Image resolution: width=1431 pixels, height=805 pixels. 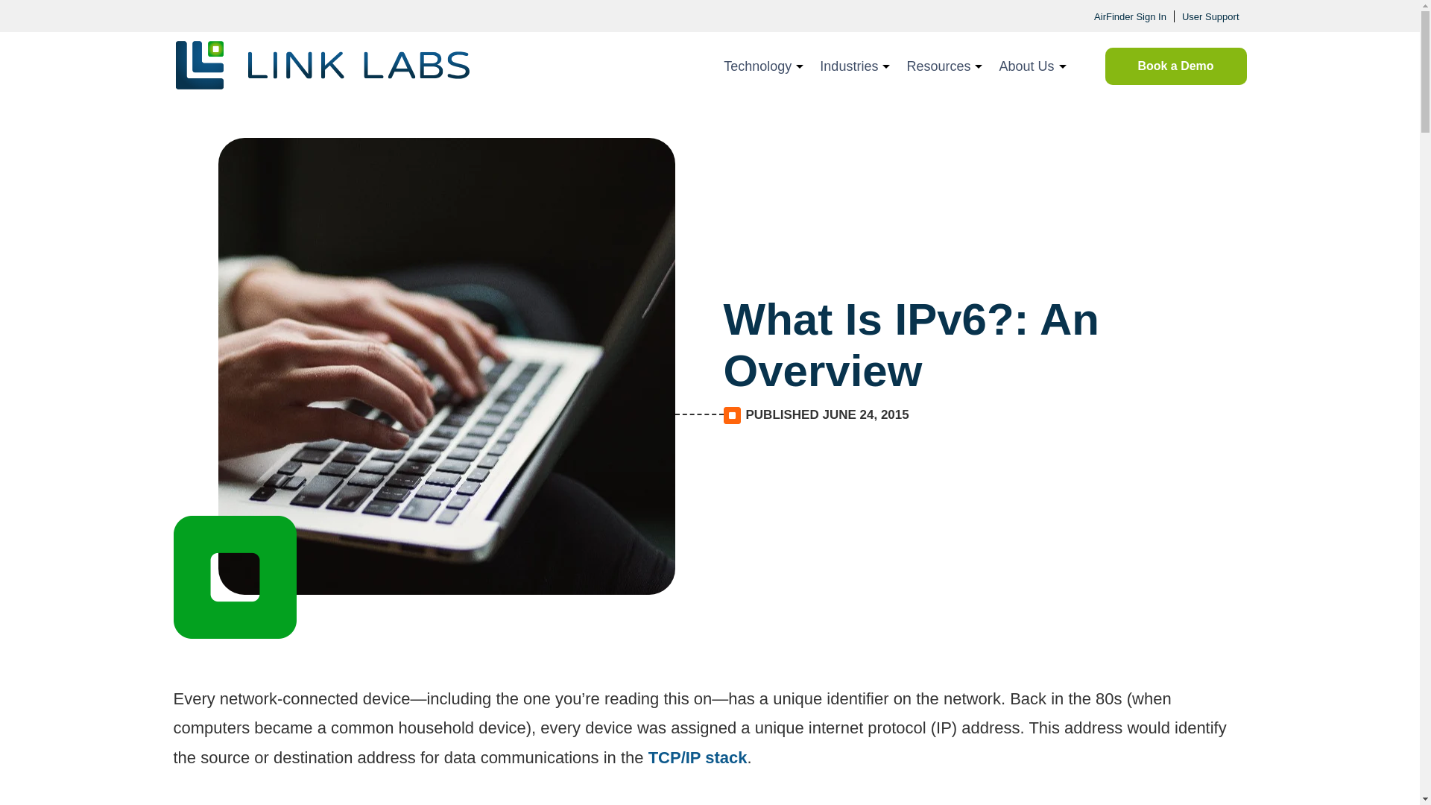 What do you see at coordinates (1210, 16) in the screenshot?
I see `User Support` at bounding box center [1210, 16].